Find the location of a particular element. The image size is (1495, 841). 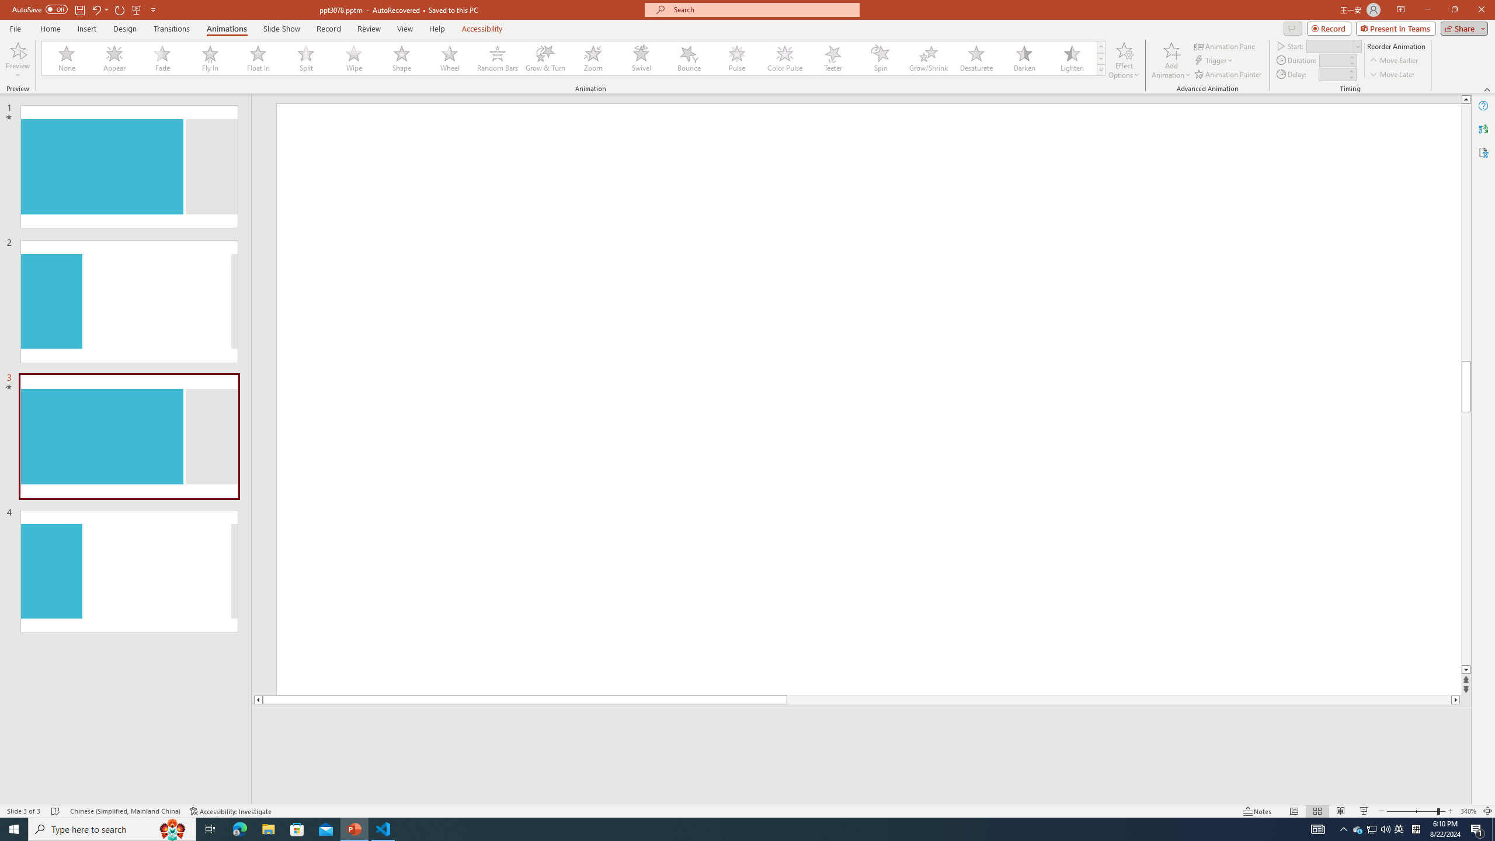

Lighten is located at coordinates (1072, 58).